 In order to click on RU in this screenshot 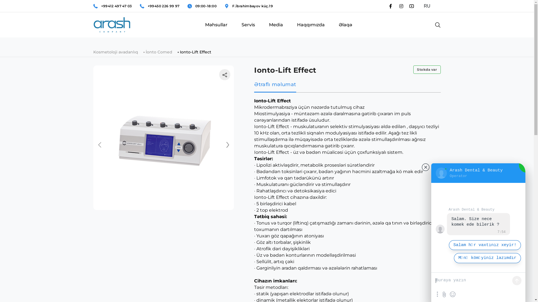, I will do `click(430, 6)`.